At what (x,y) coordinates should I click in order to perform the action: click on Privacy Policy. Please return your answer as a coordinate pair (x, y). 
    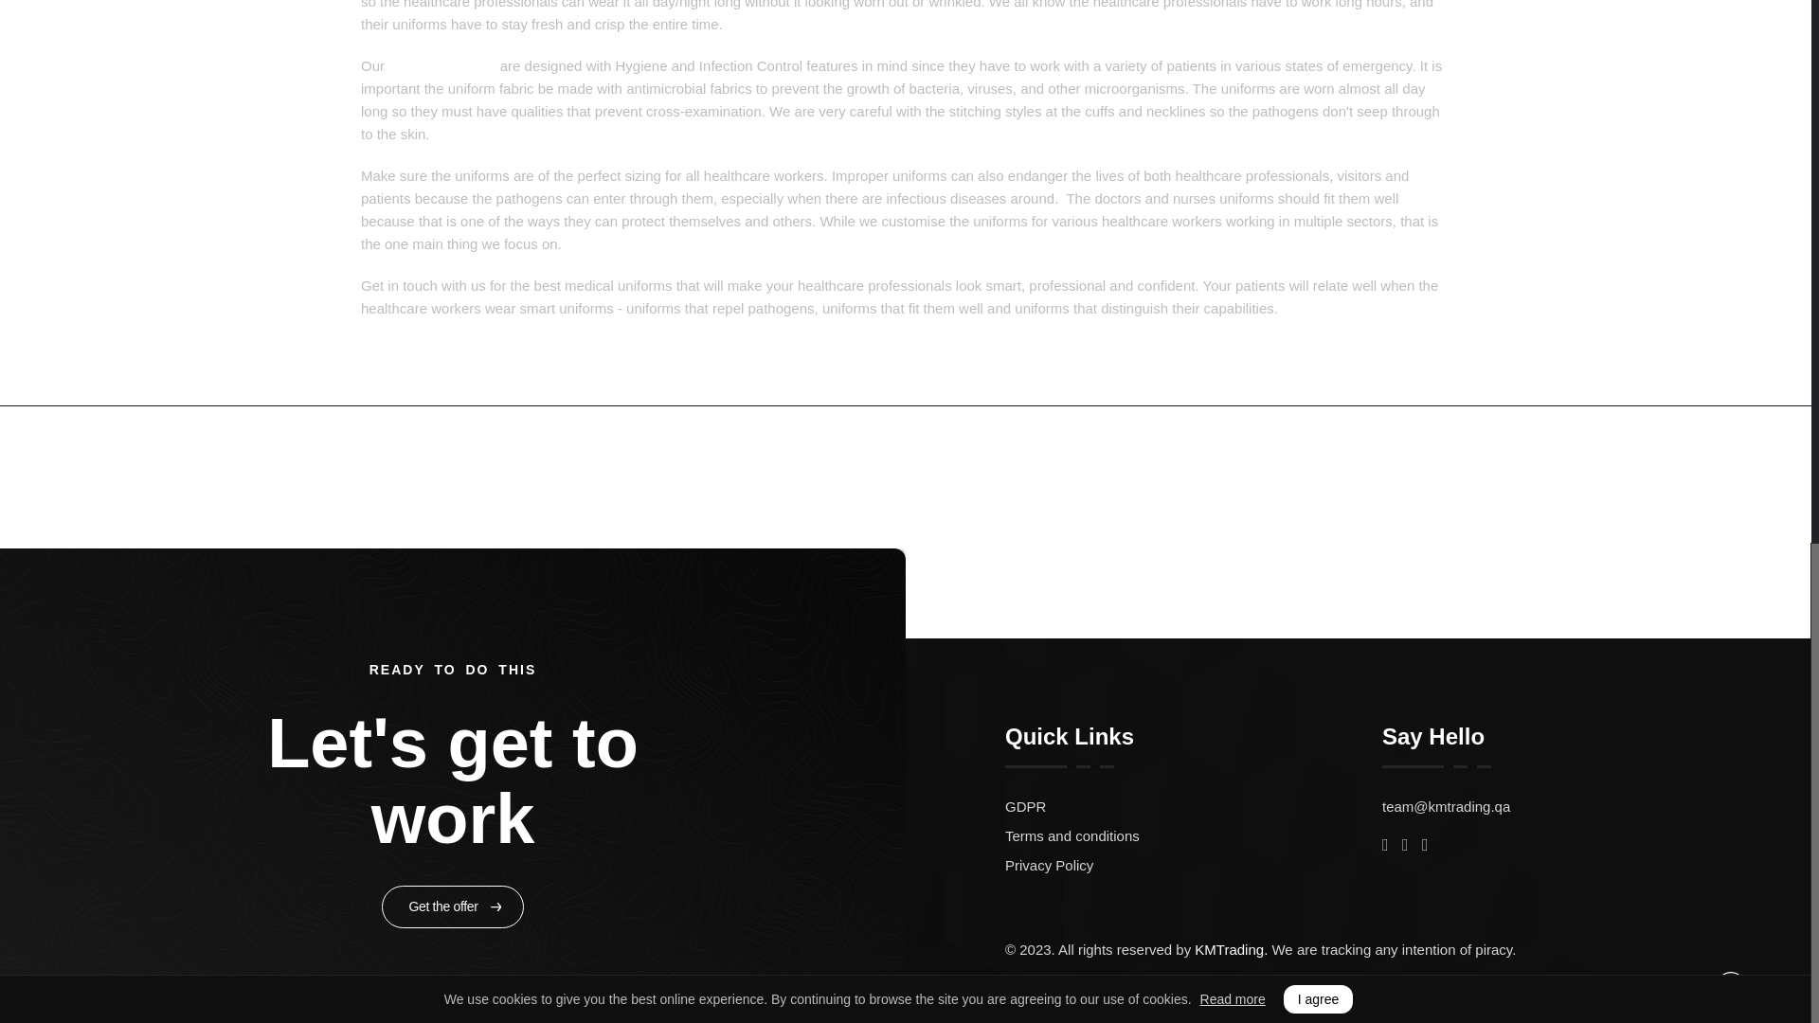
    Looking at the image, I should click on (1194, 864).